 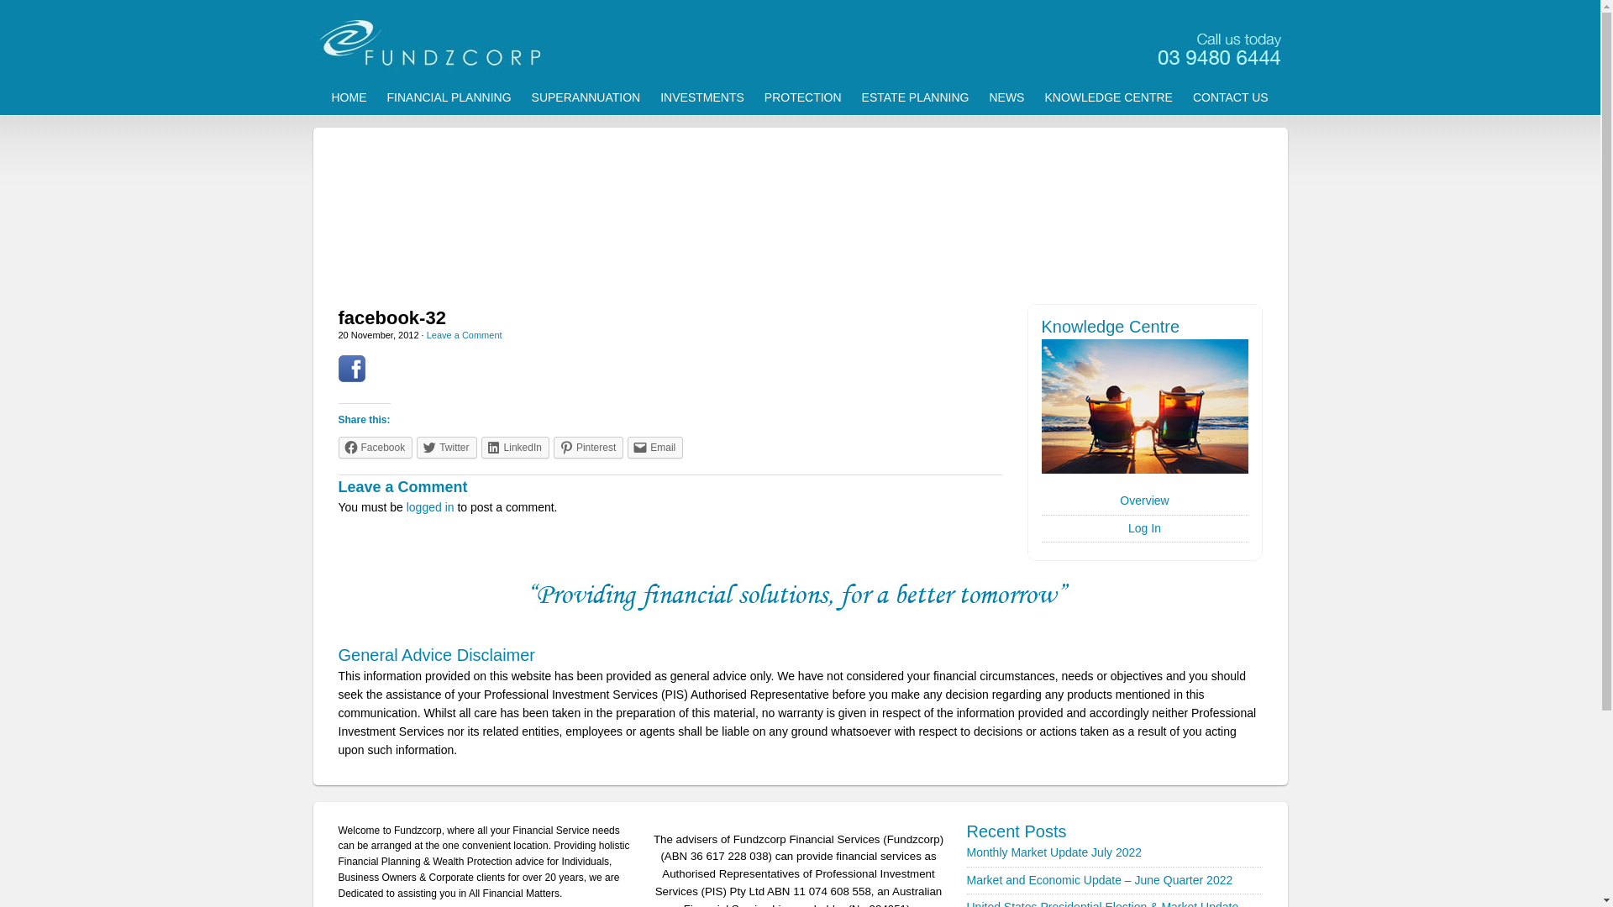 What do you see at coordinates (430, 507) in the screenshot?
I see `logged in` at bounding box center [430, 507].